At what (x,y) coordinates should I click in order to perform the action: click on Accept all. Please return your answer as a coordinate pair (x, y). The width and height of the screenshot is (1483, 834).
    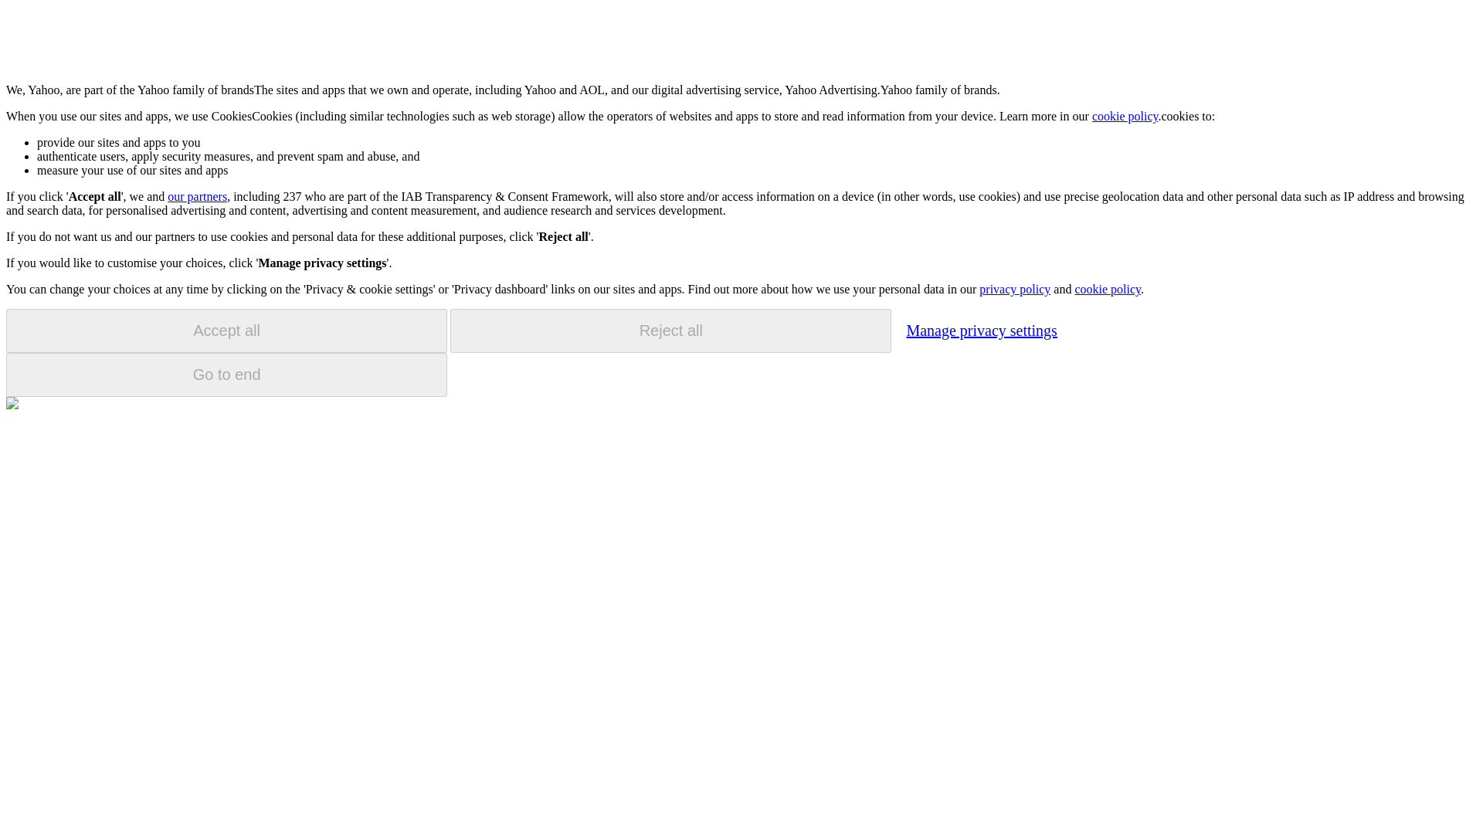
    Looking at the image, I should click on (226, 331).